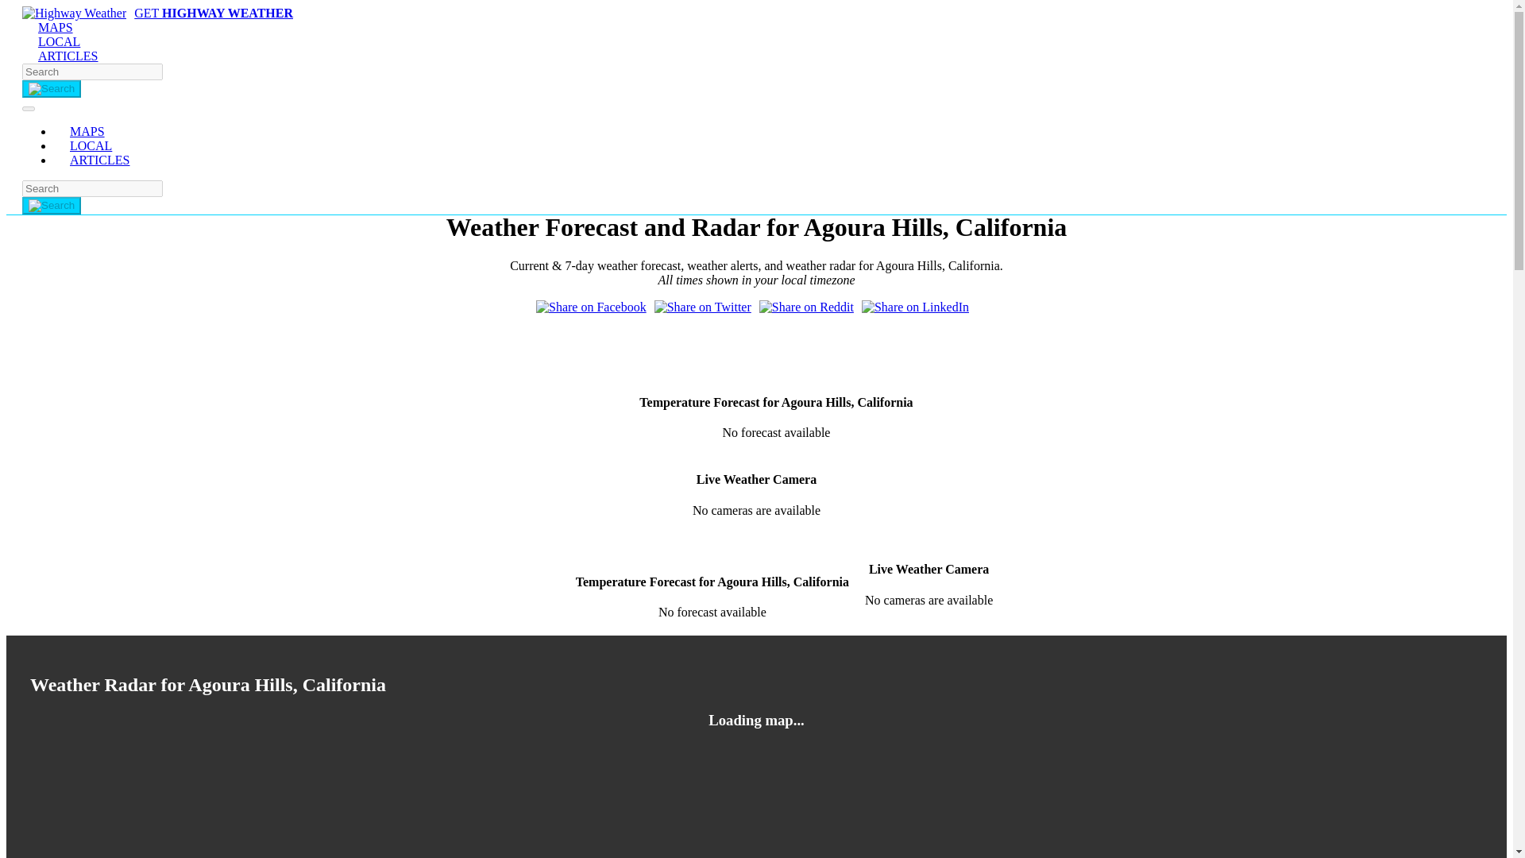  Describe the element at coordinates (157, 13) in the screenshot. I see `GET HIGHWAY WEATHER` at that location.